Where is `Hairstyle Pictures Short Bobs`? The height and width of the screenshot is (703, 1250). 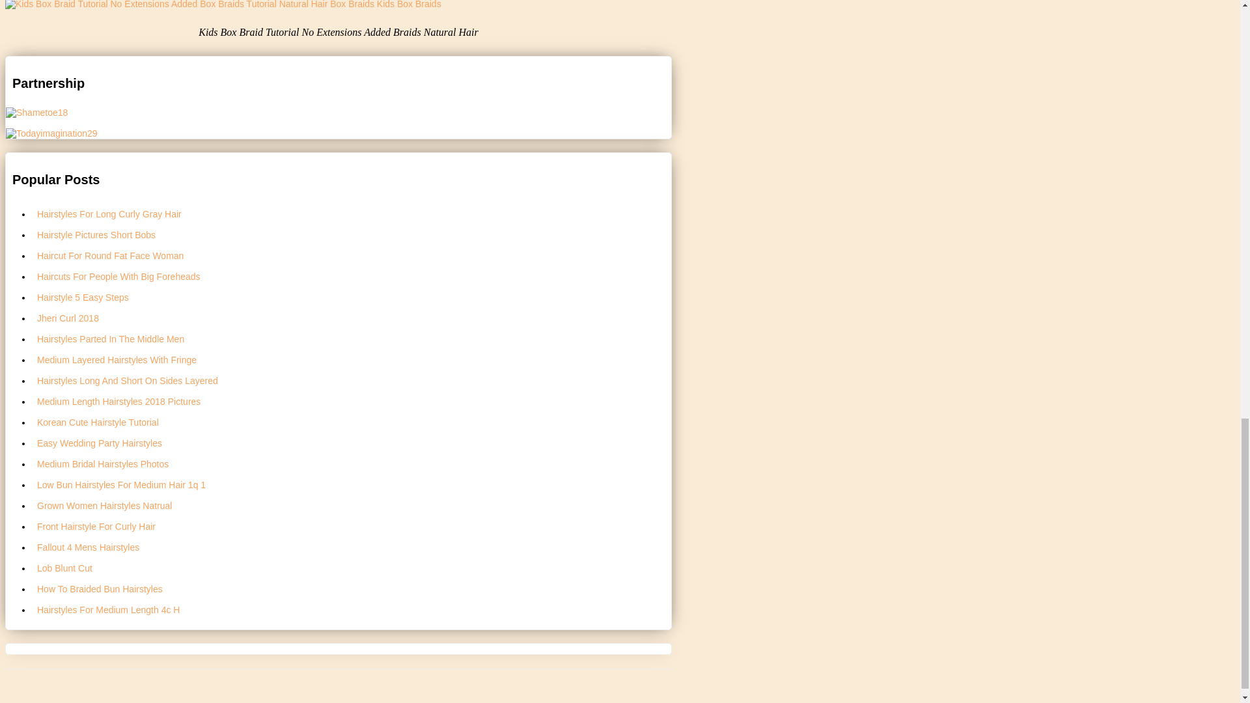
Hairstyle Pictures Short Bobs is located at coordinates (352, 234).